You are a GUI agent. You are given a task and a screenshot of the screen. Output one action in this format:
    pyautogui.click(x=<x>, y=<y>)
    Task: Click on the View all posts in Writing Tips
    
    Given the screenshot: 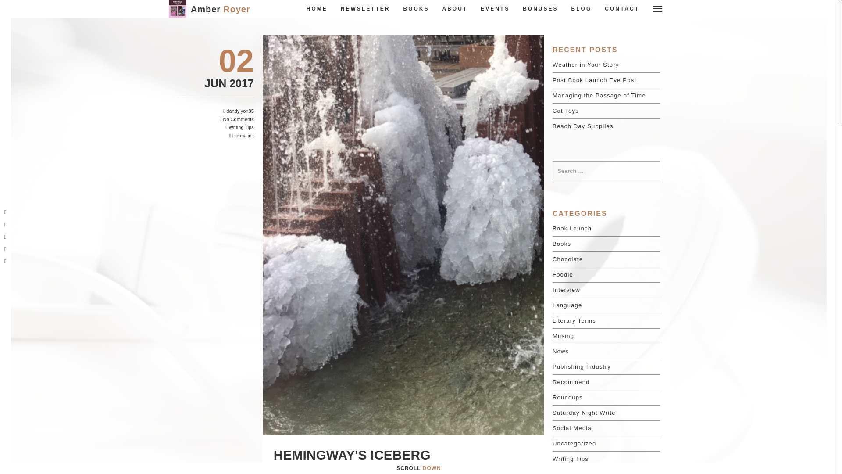 What is the action you would take?
    pyautogui.click(x=240, y=127)
    